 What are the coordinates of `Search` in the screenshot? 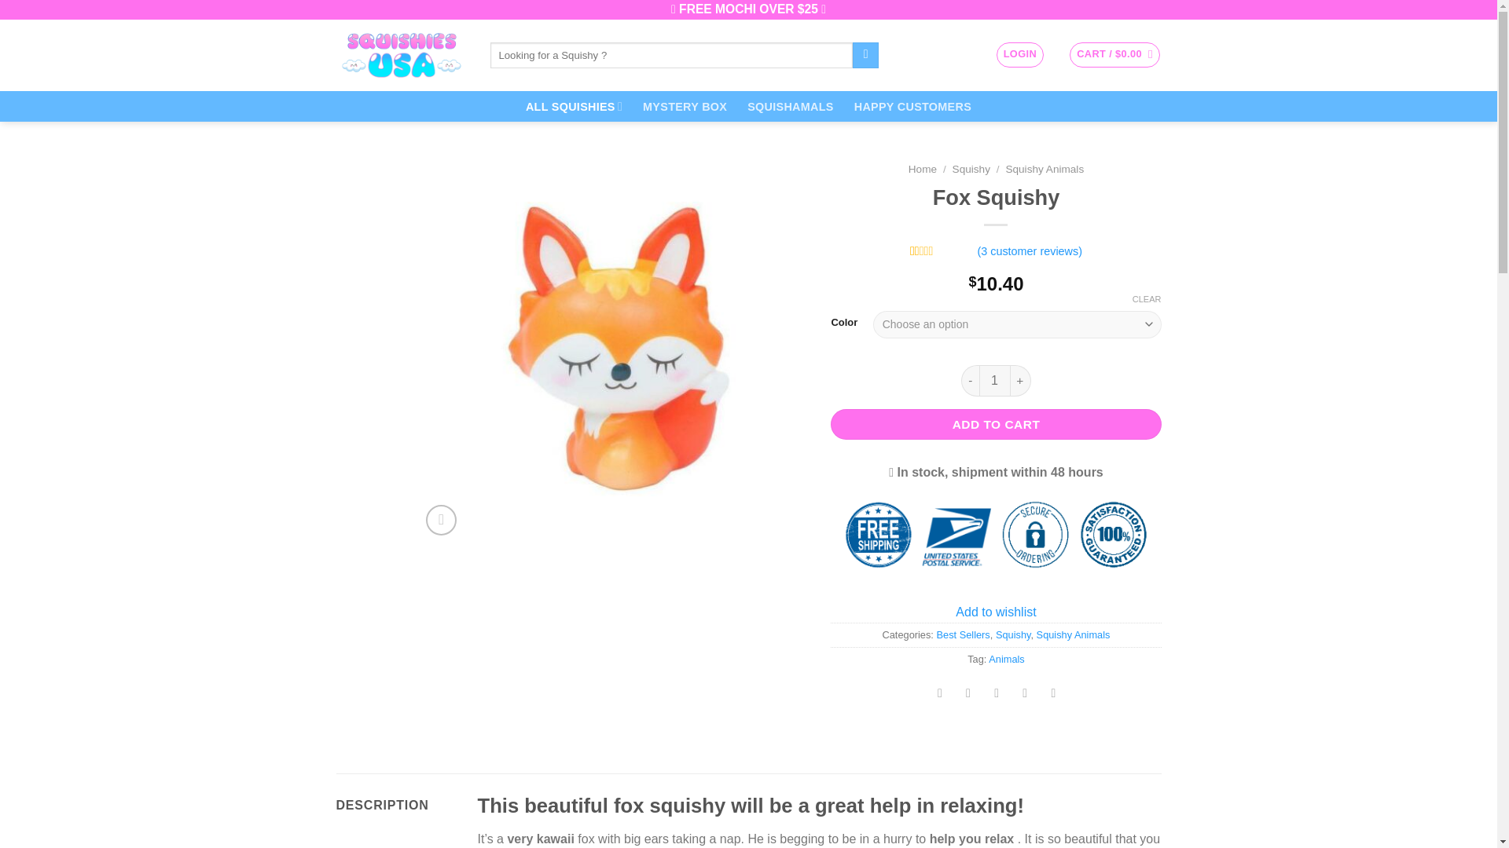 It's located at (865, 55).